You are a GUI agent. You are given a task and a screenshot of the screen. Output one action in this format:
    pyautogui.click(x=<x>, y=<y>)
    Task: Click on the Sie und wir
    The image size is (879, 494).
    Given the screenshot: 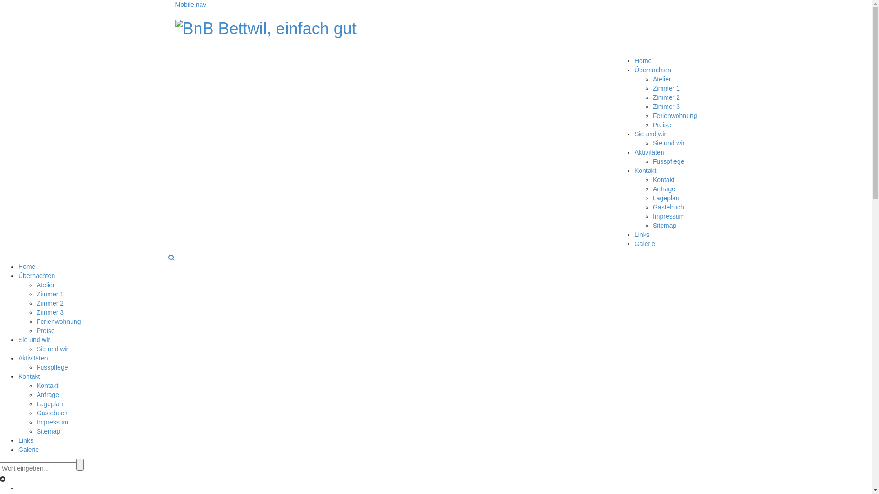 What is the action you would take?
    pyautogui.click(x=650, y=134)
    